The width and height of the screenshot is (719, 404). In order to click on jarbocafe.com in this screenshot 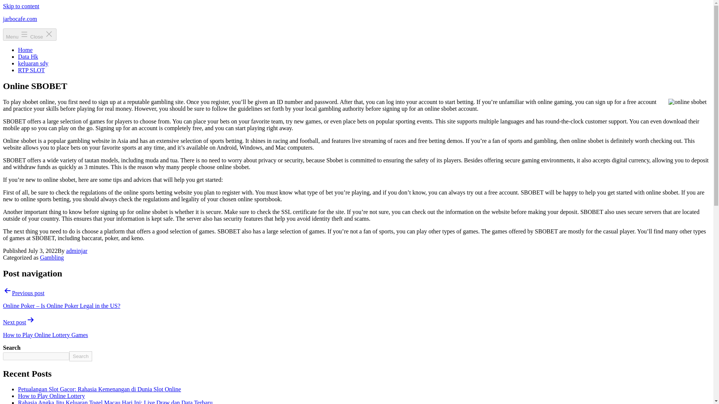, I will do `click(20, 19)`.